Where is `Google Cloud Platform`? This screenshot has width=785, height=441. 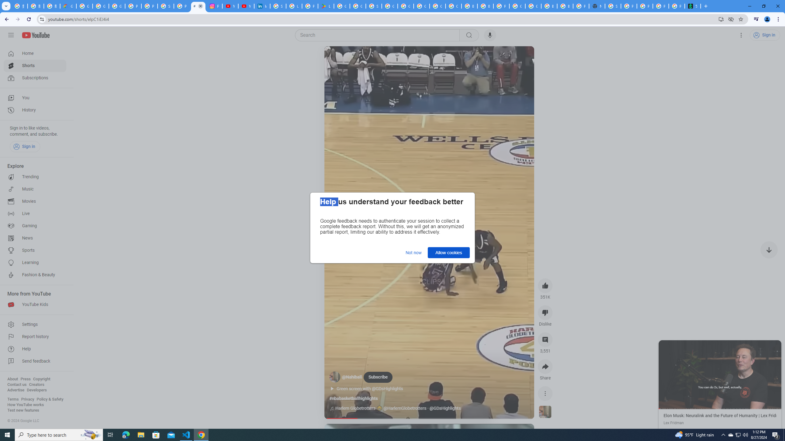
Google Cloud Platform is located at coordinates (421, 6).